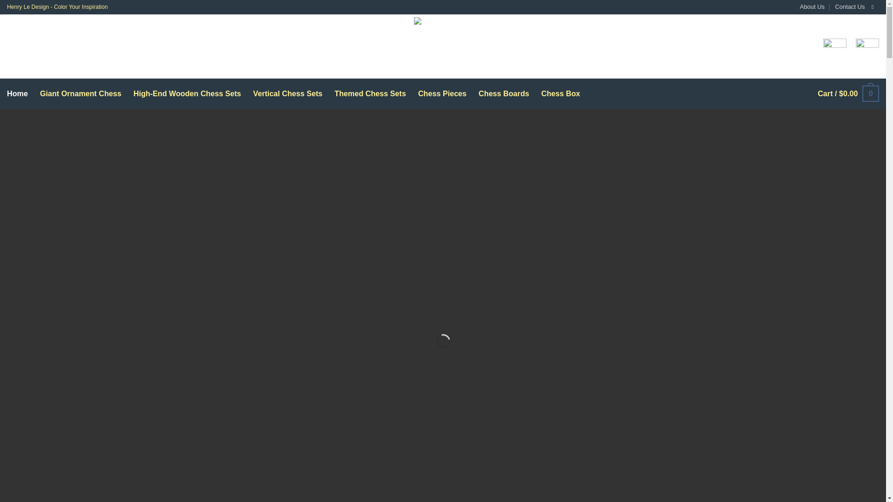 The width and height of the screenshot is (893, 502). I want to click on Home, so click(17, 93).